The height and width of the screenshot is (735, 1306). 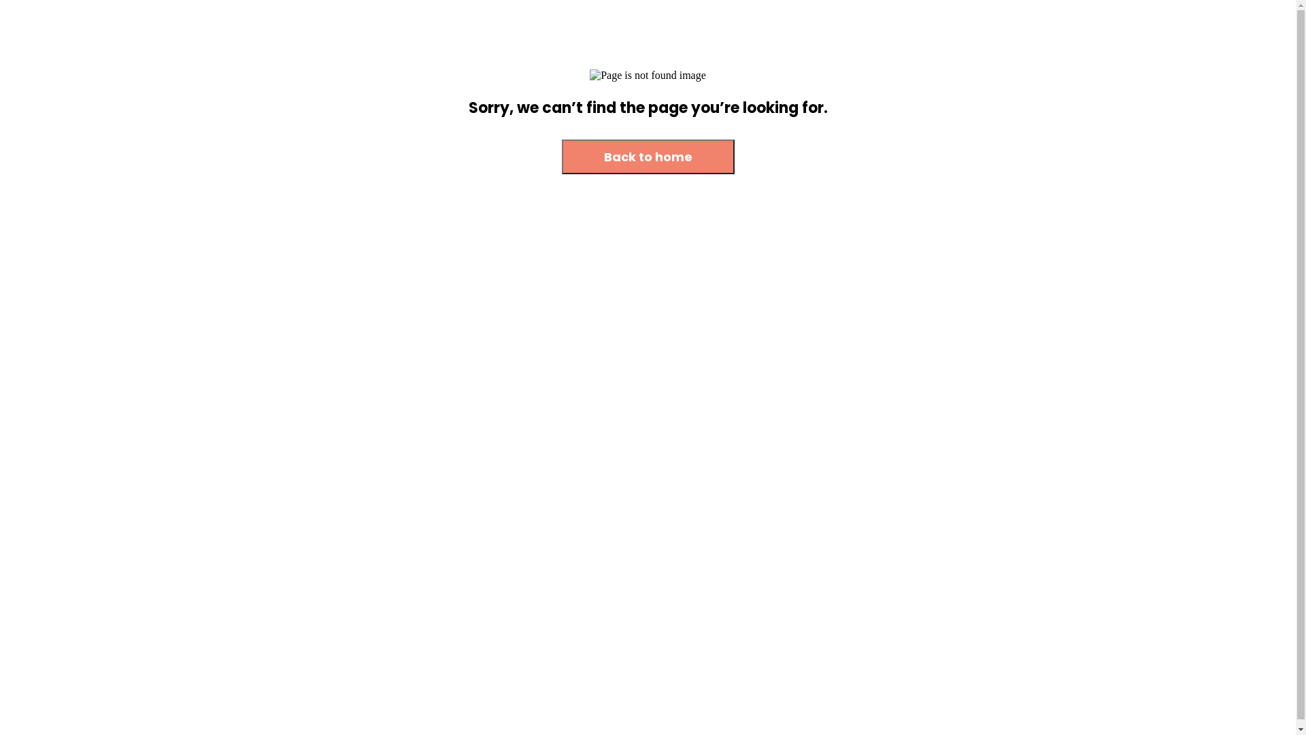 What do you see at coordinates (648, 157) in the screenshot?
I see `Back to home` at bounding box center [648, 157].